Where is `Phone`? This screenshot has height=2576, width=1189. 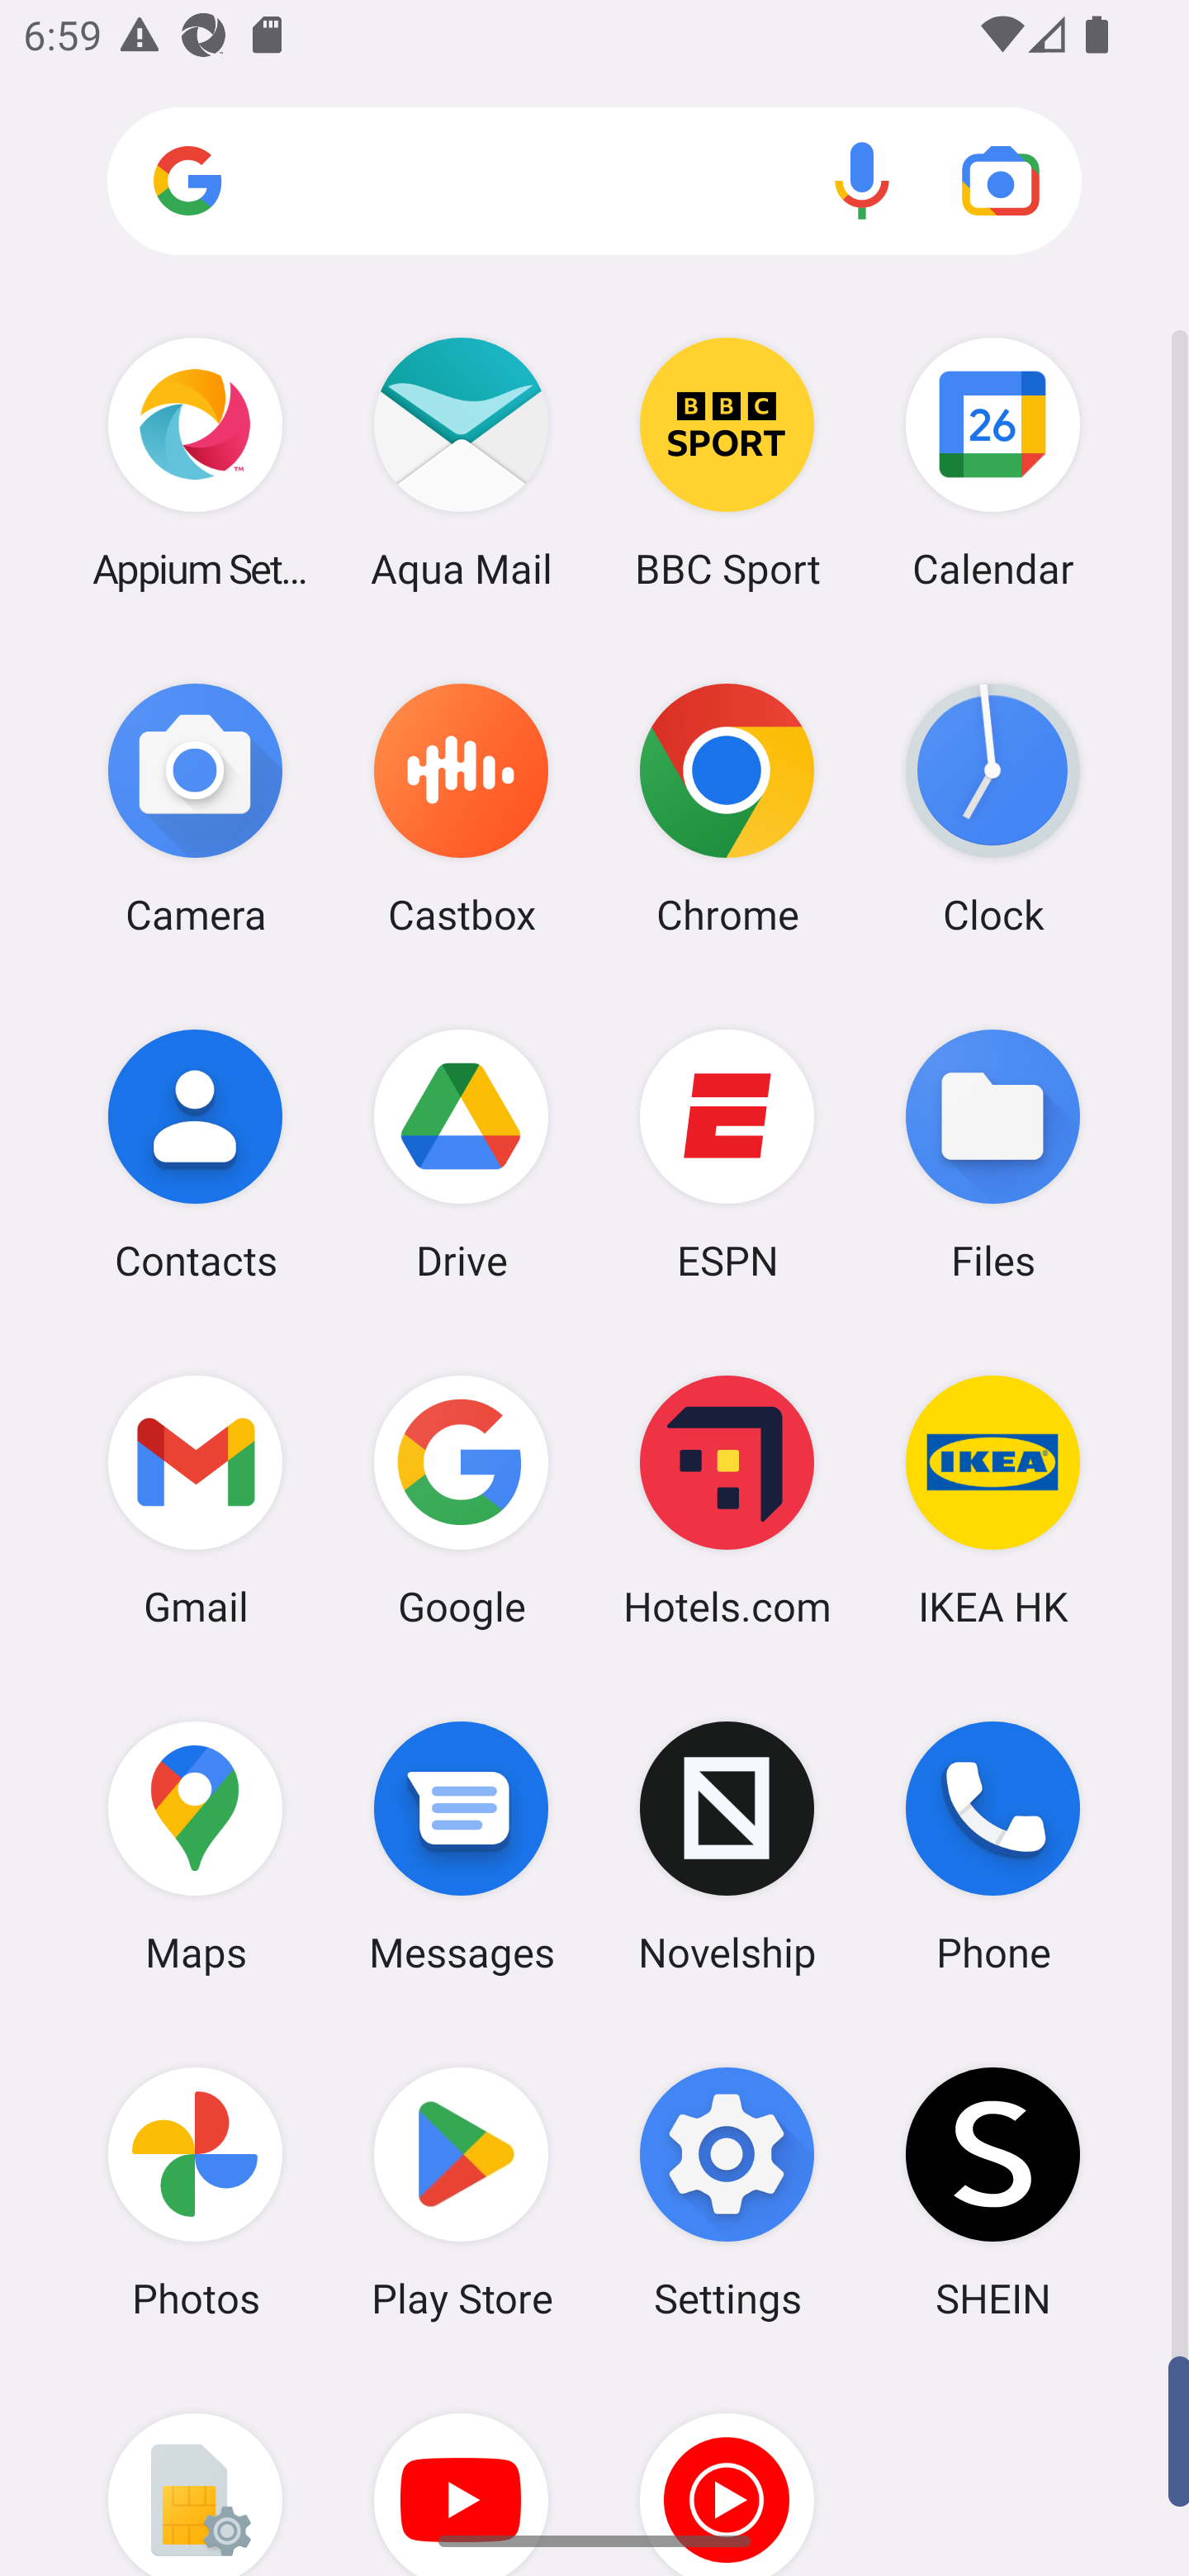
Phone is located at coordinates (992, 1847).